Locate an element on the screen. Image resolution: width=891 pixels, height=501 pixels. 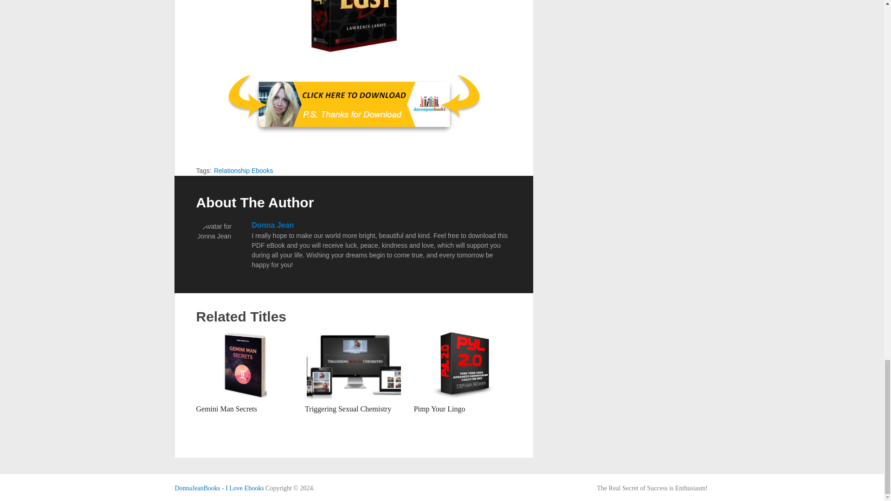
Gemini Man Secrets is located at coordinates (226, 408).